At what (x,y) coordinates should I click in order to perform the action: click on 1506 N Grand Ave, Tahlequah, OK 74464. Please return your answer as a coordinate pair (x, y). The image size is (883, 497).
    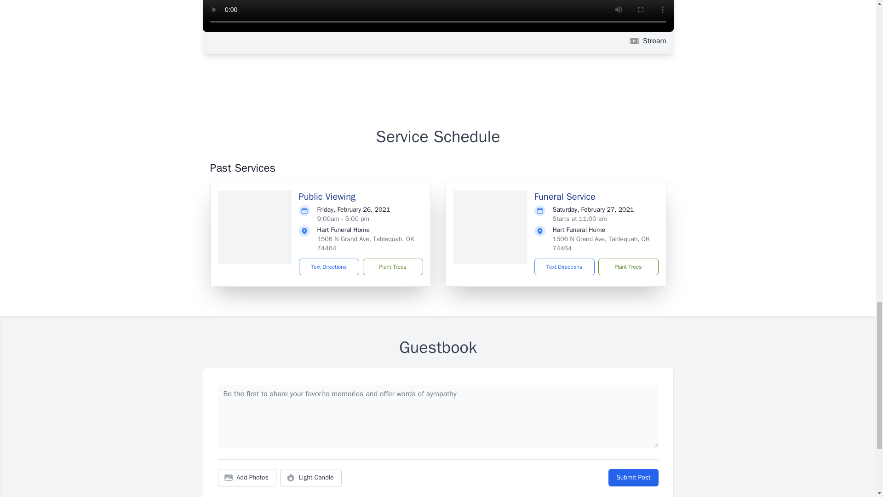
    Looking at the image, I should click on (601, 243).